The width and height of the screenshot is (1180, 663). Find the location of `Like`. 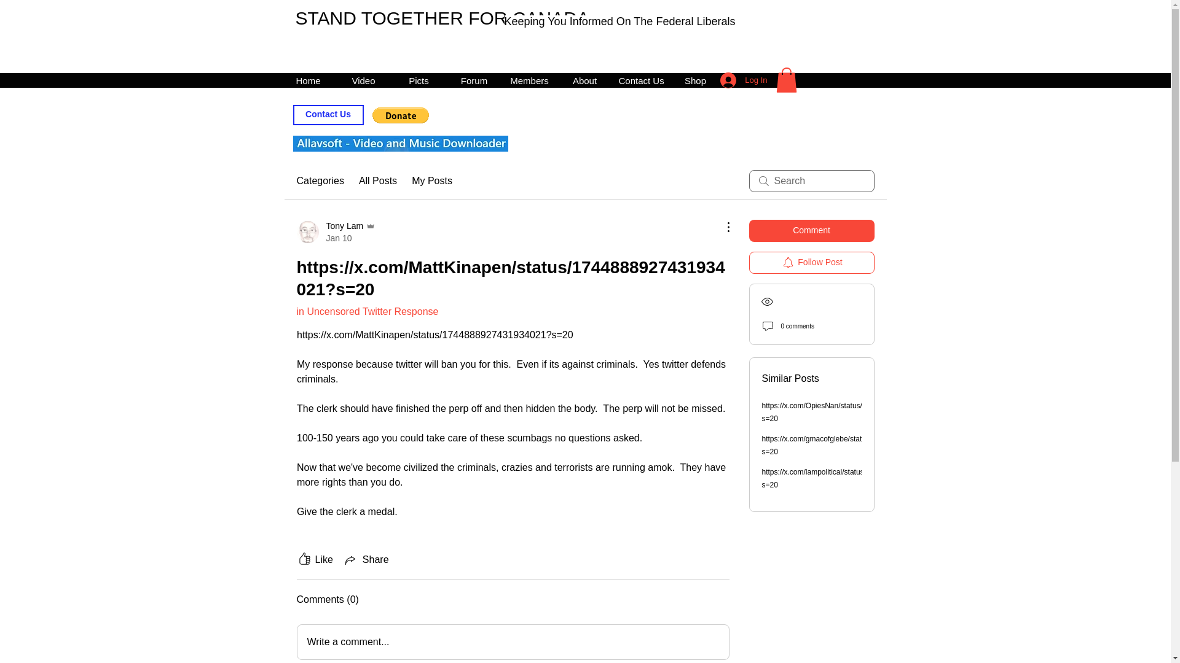

Like is located at coordinates (314, 560).